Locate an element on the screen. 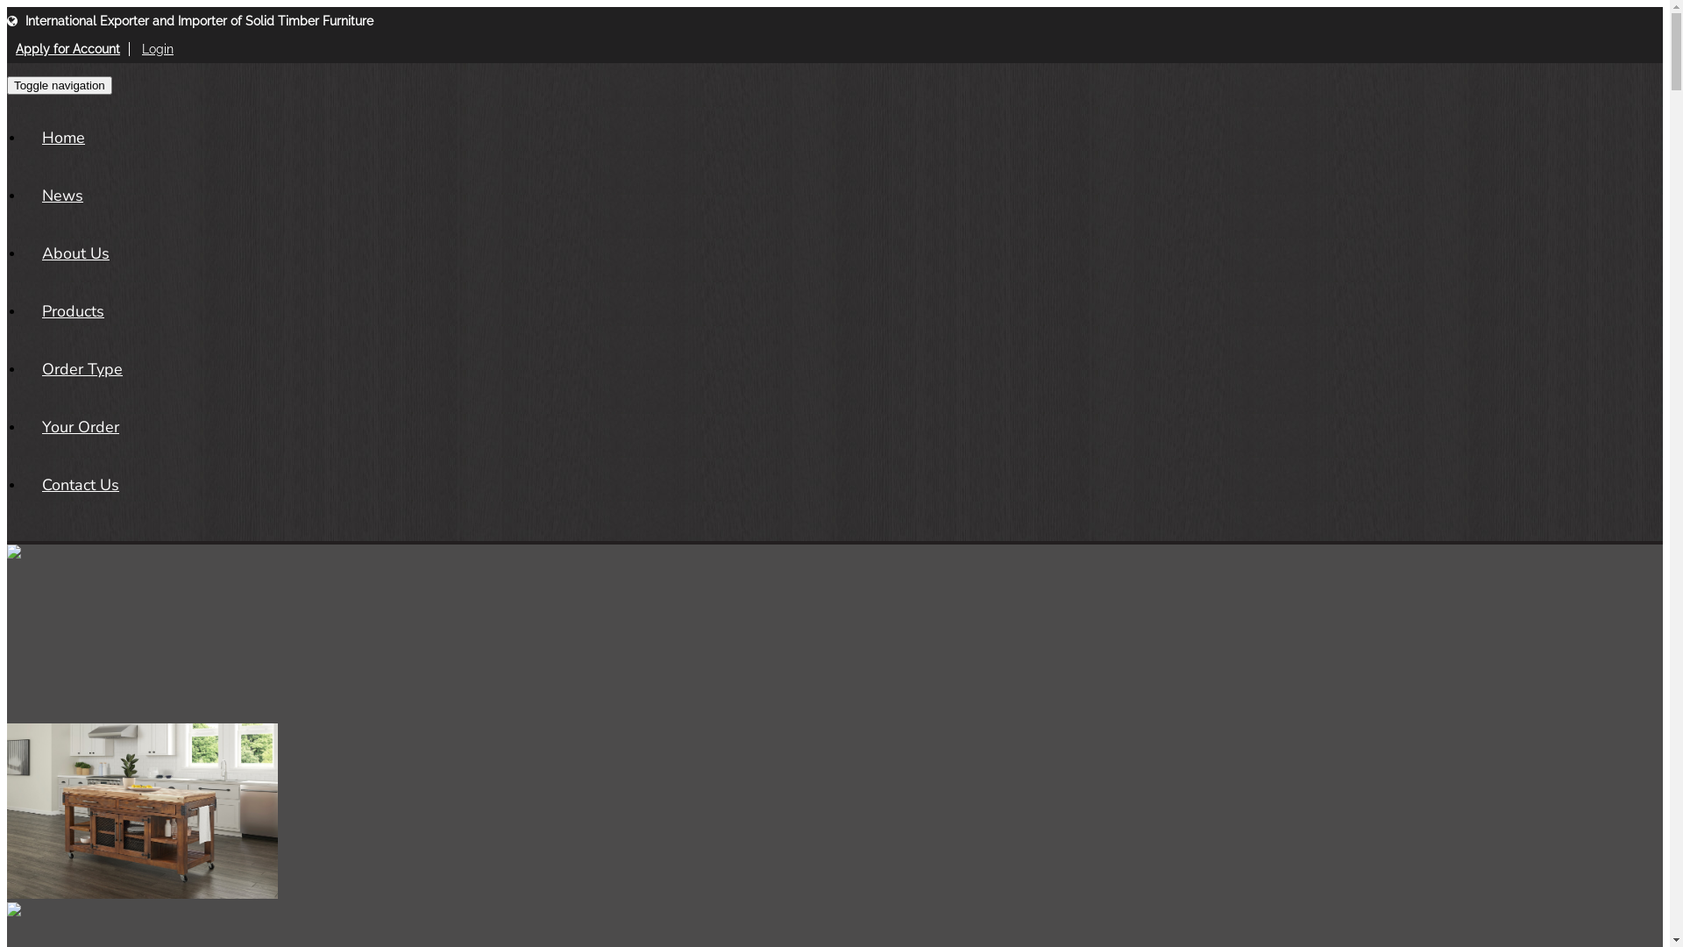 Image resolution: width=1683 pixels, height=947 pixels. Home is located at coordinates (63, 138).